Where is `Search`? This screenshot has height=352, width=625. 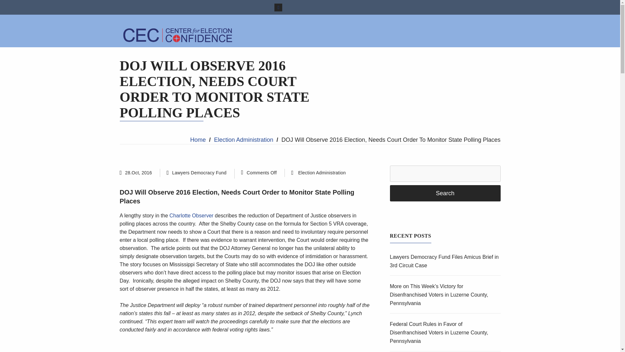 Search is located at coordinates (445, 193).